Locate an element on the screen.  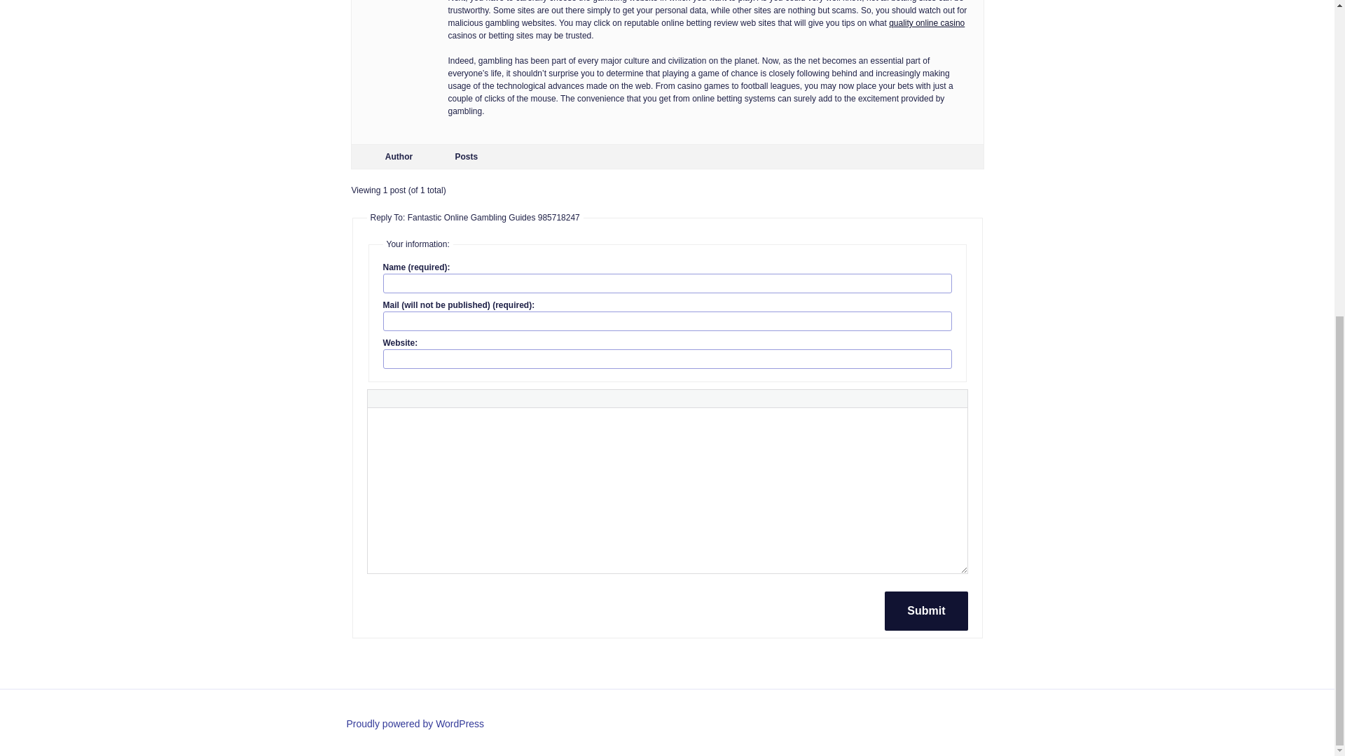
link is located at coordinates (419, 394).